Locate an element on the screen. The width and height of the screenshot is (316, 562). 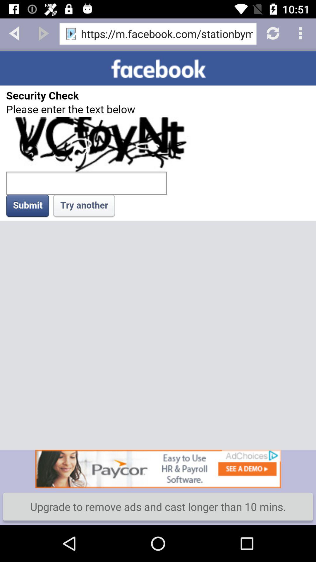
go to back button is located at coordinates (15, 33).